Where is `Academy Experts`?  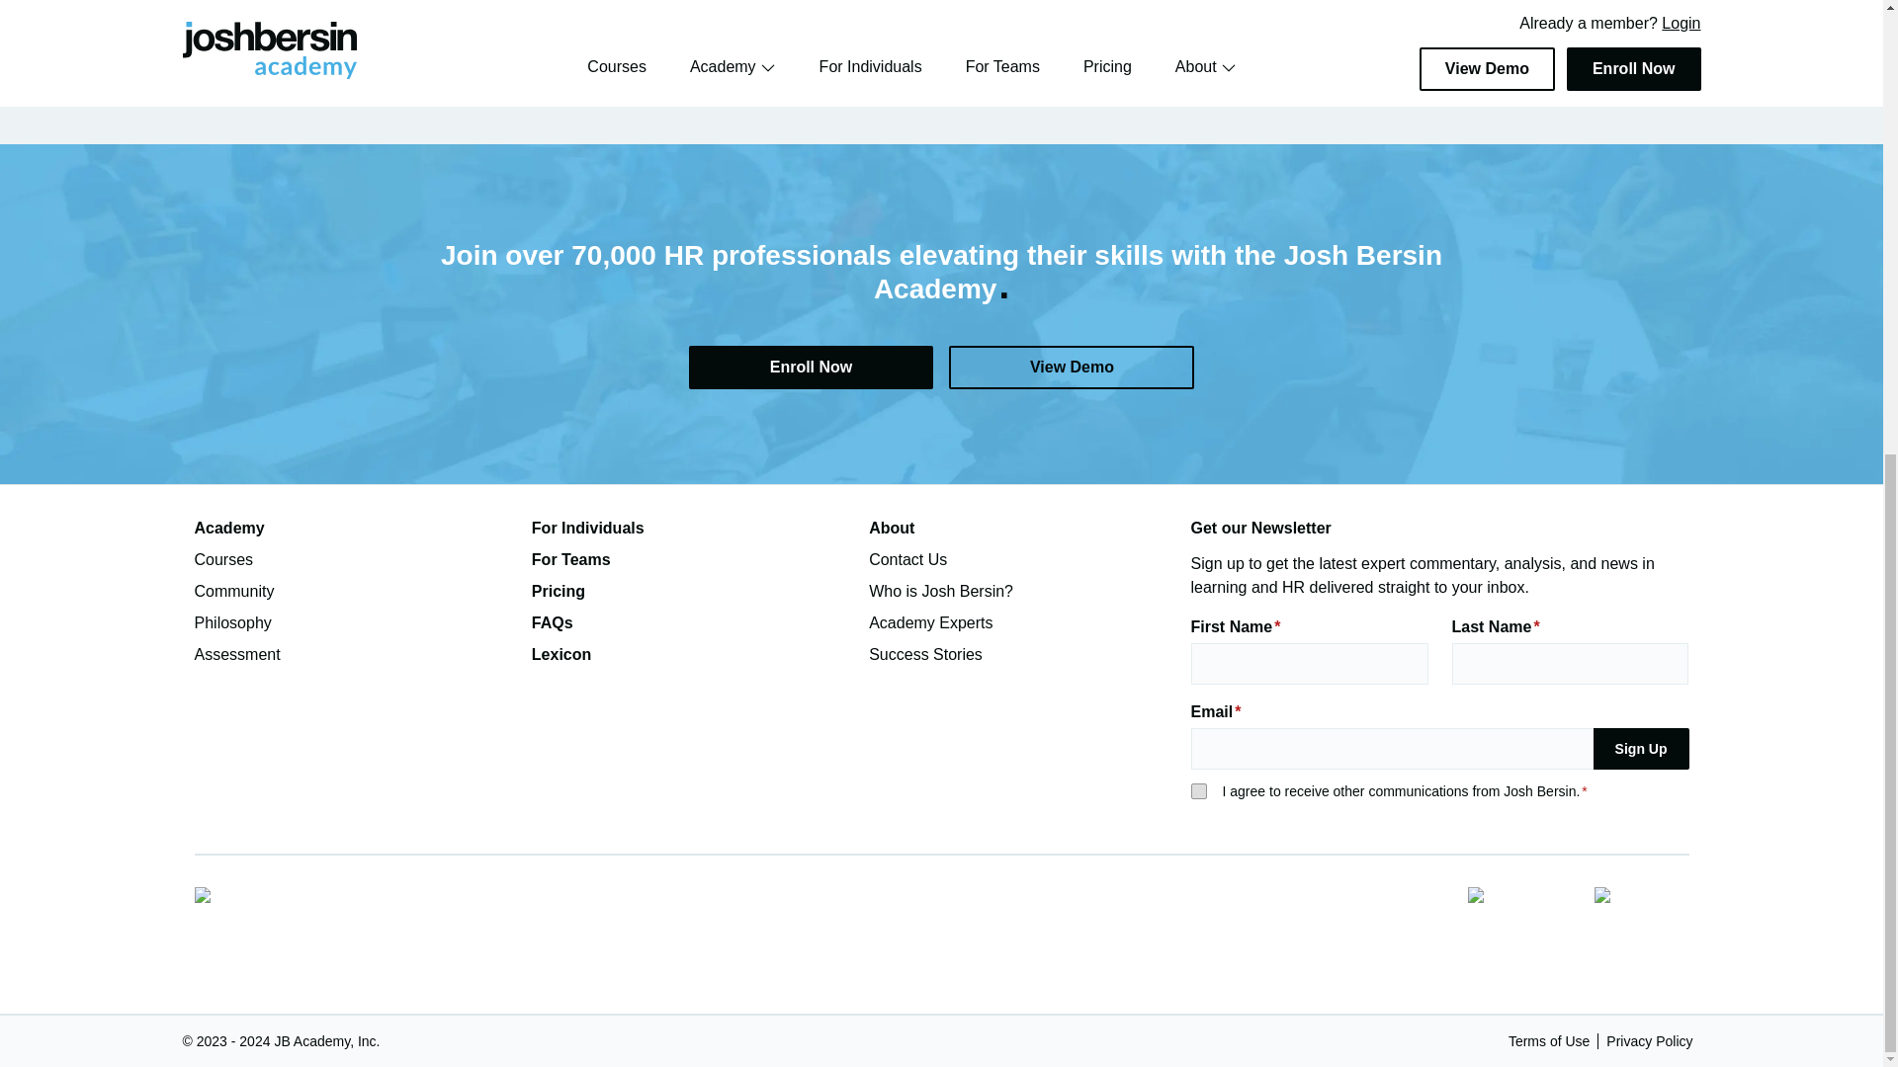
Academy Experts is located at coordinates (1029, 622).